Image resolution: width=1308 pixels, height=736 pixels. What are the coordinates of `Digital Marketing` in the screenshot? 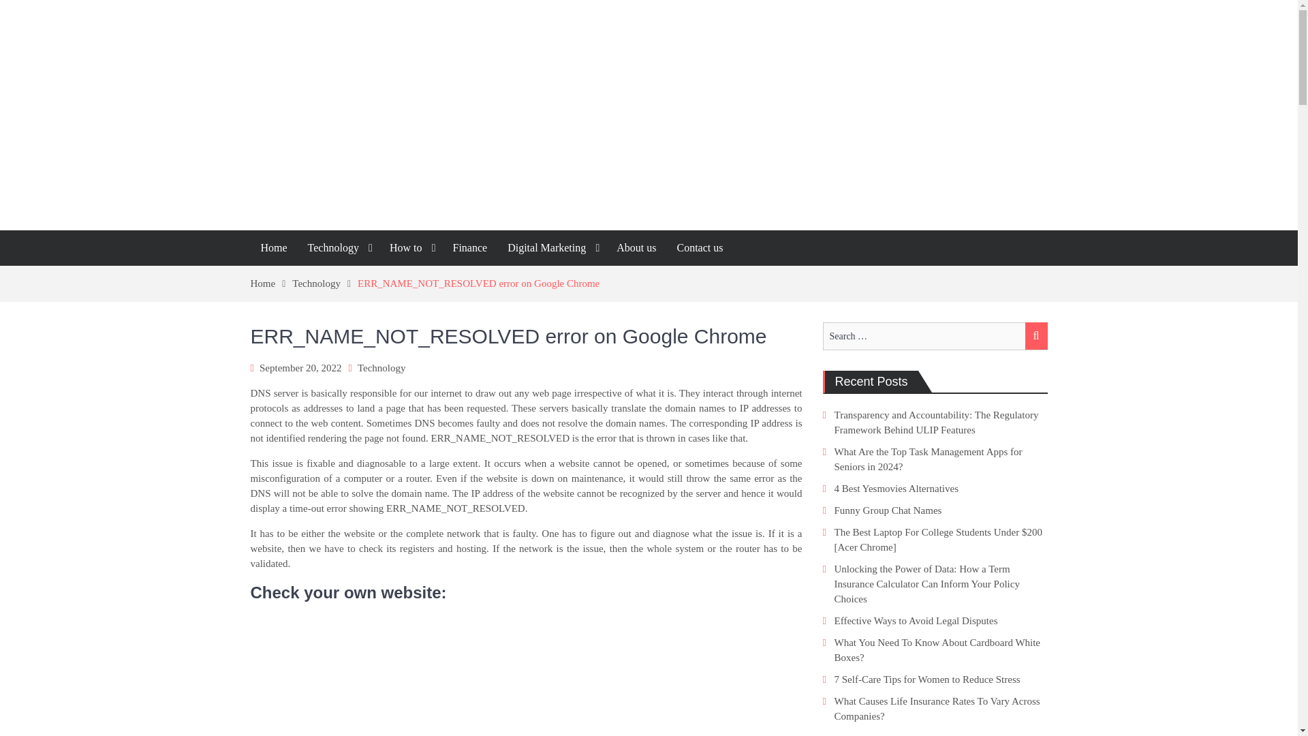 It's located at (552, 248).